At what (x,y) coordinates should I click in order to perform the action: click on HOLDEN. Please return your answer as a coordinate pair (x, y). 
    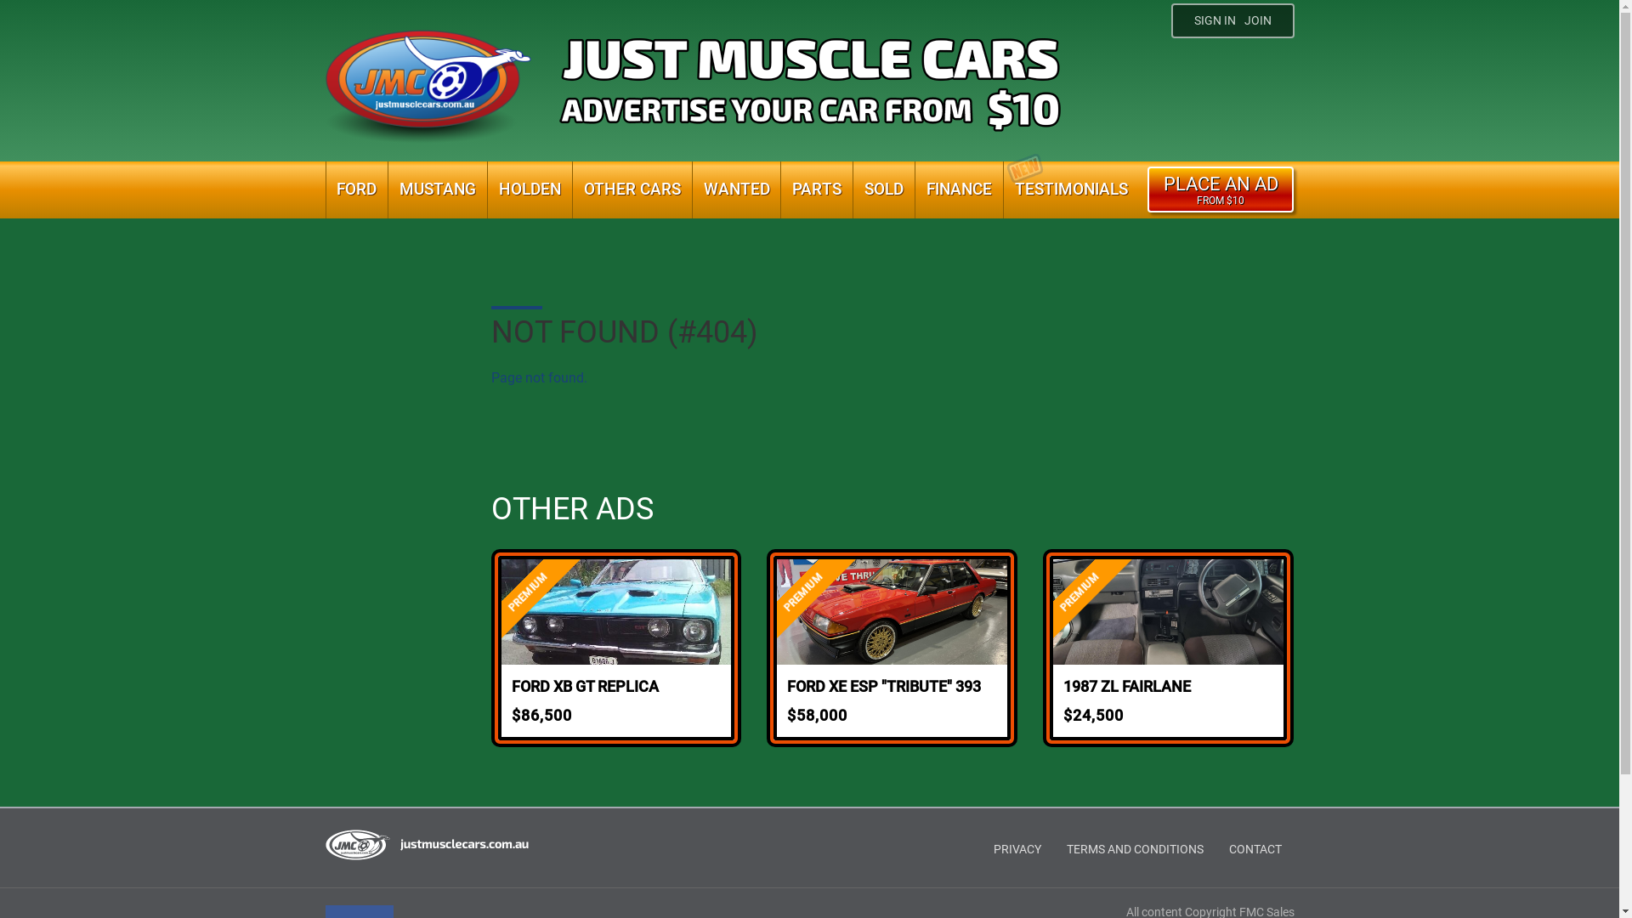
    Looking at the image, I should click on (530, 190).